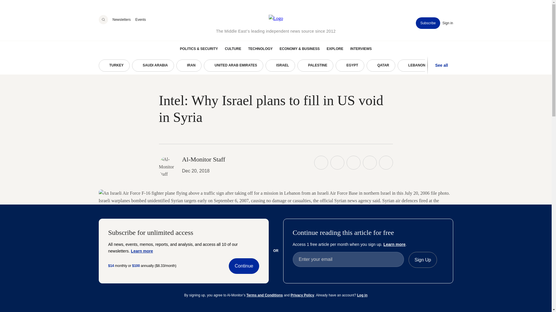  I want to click on IRAN, so click(189, 66).